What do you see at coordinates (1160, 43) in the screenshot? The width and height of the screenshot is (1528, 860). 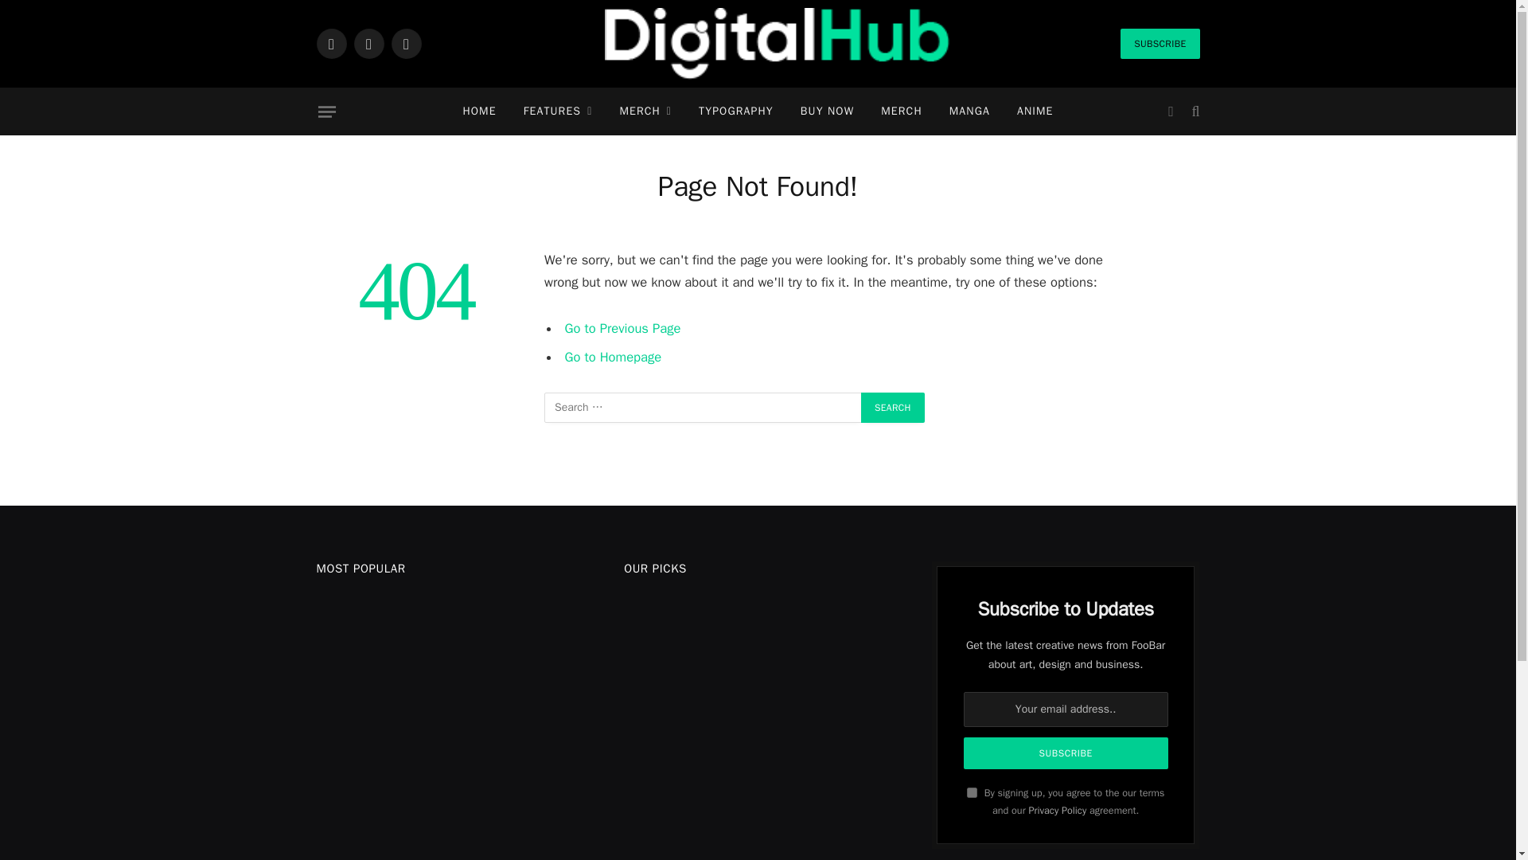 I see `SUBSCRIBE` at bounding box center [1160, 43].